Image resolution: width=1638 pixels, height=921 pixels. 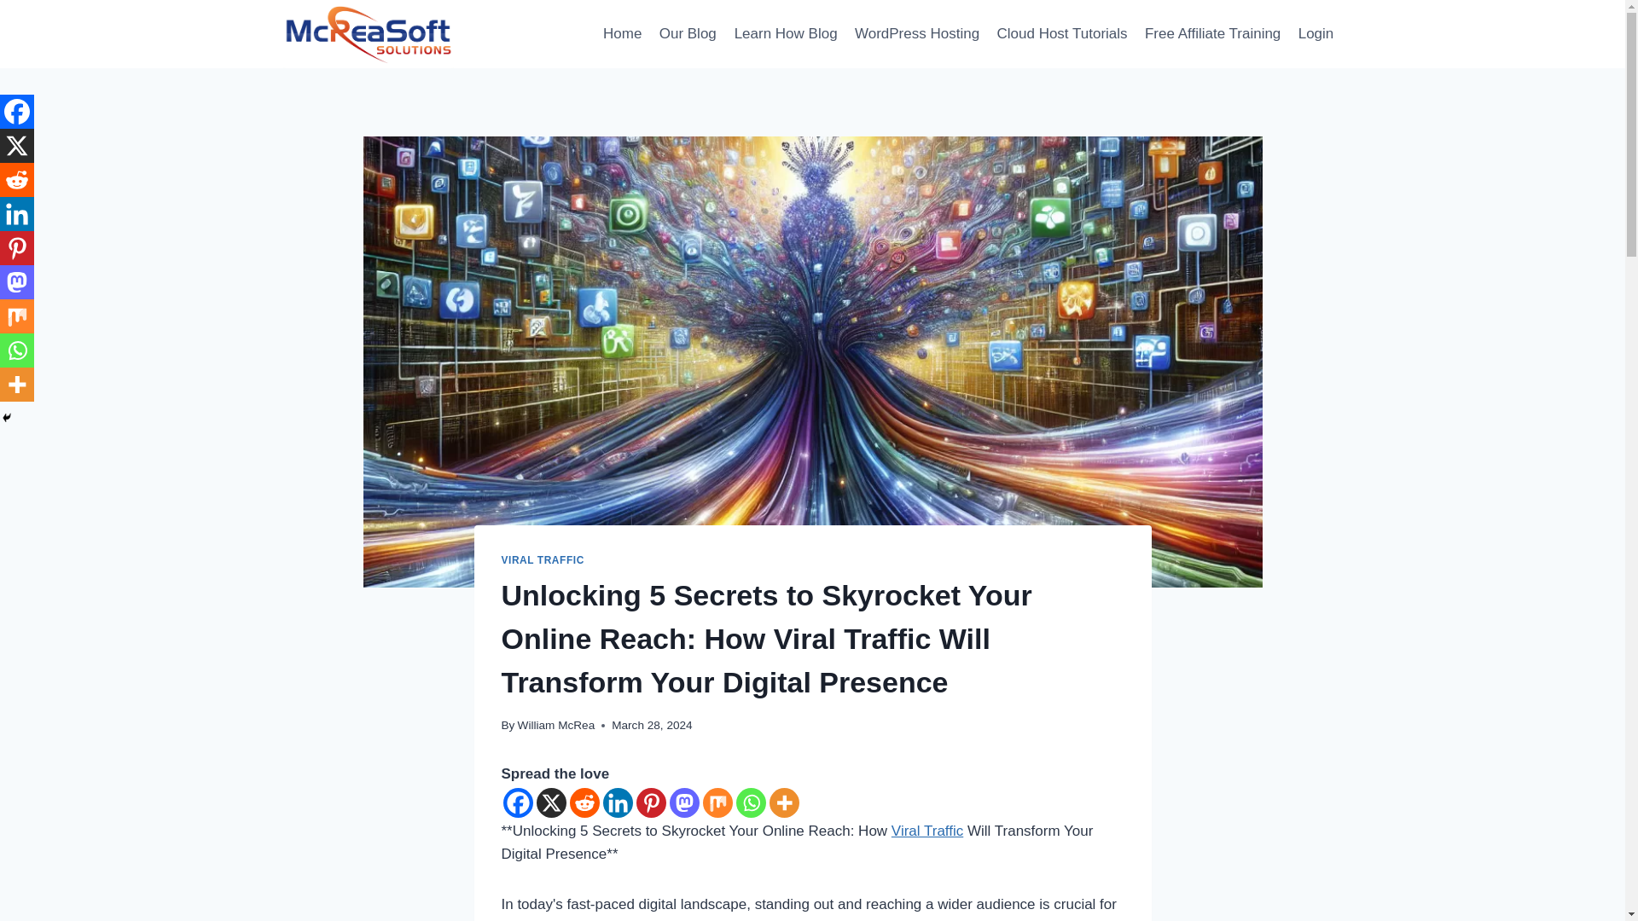 What do you see at coordinates (618, 803) in the screenshot?
I see `Linkedin` at bounding box center [618, 803].